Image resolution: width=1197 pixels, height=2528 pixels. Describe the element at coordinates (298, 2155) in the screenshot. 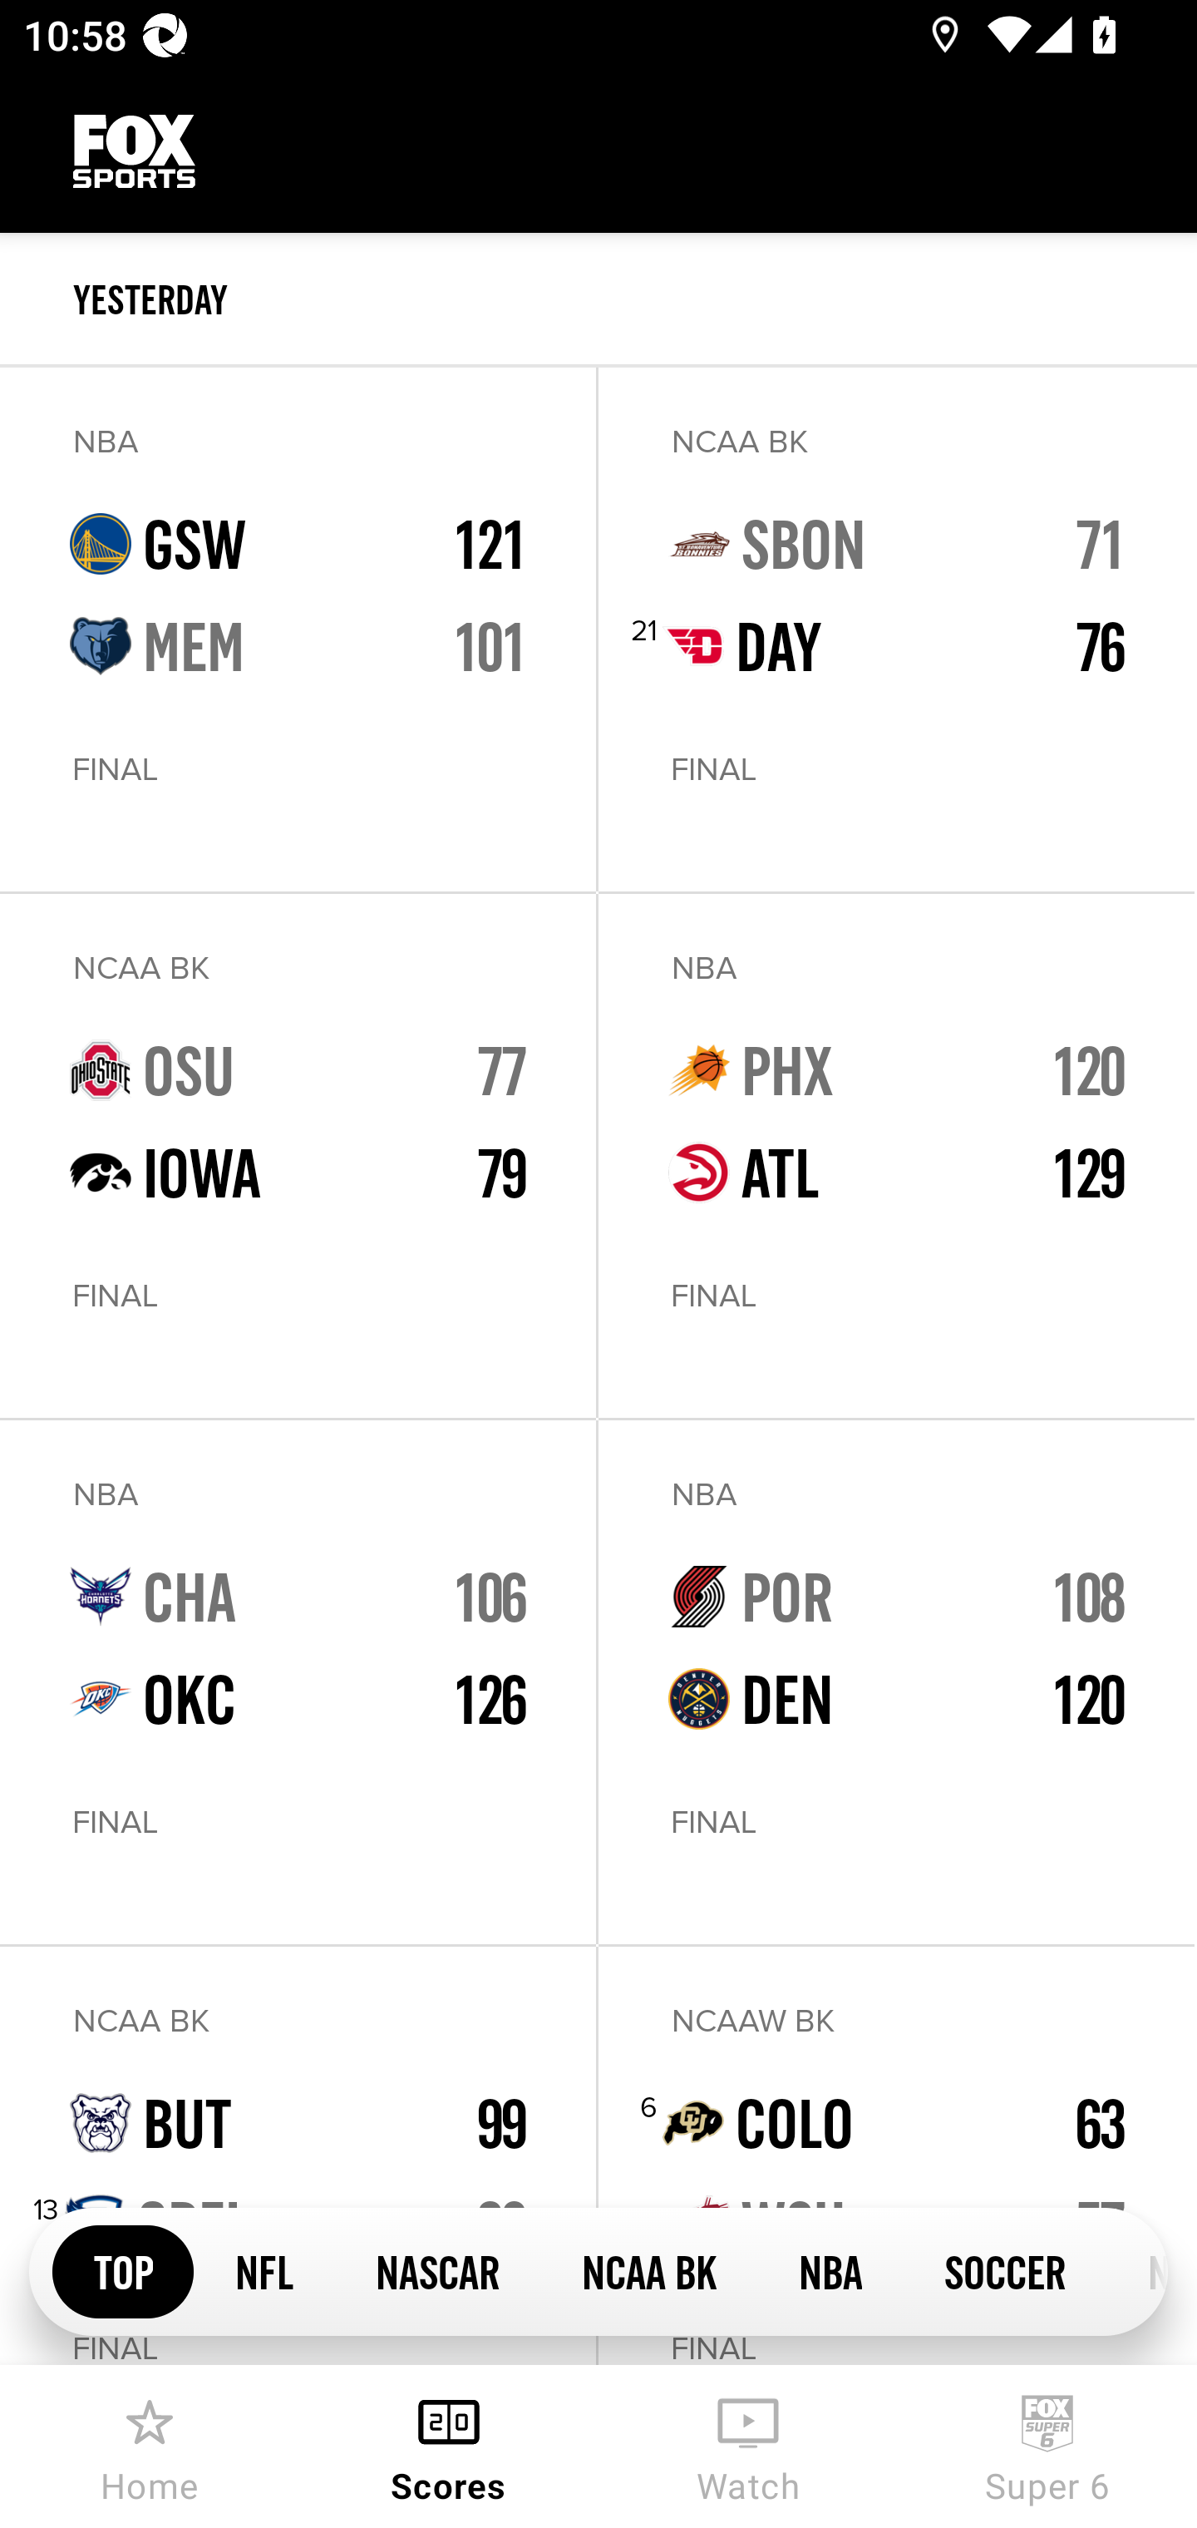

I see `NCAA BK BUT 99 13 CREI 98 FINAL` at that location.